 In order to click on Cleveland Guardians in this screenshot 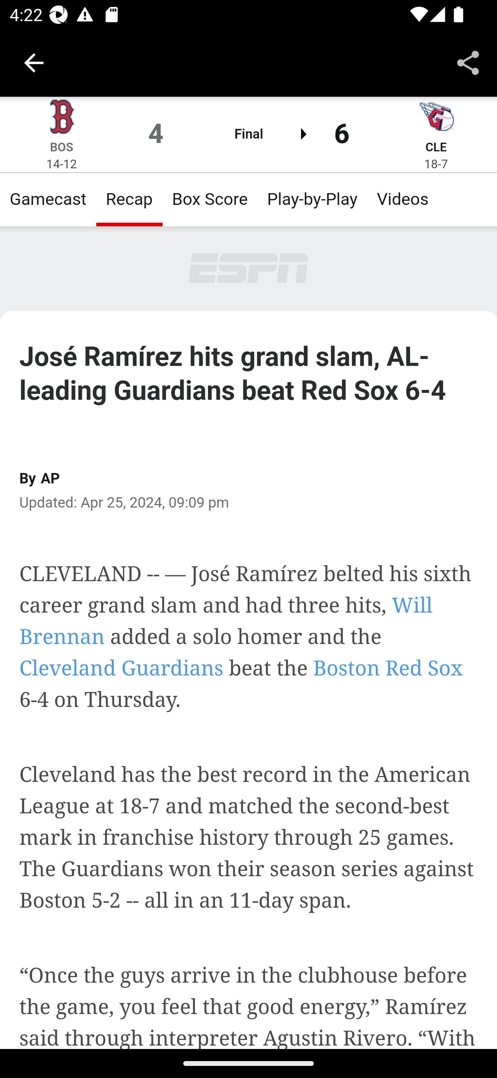, I will do `click(122, 668)`.